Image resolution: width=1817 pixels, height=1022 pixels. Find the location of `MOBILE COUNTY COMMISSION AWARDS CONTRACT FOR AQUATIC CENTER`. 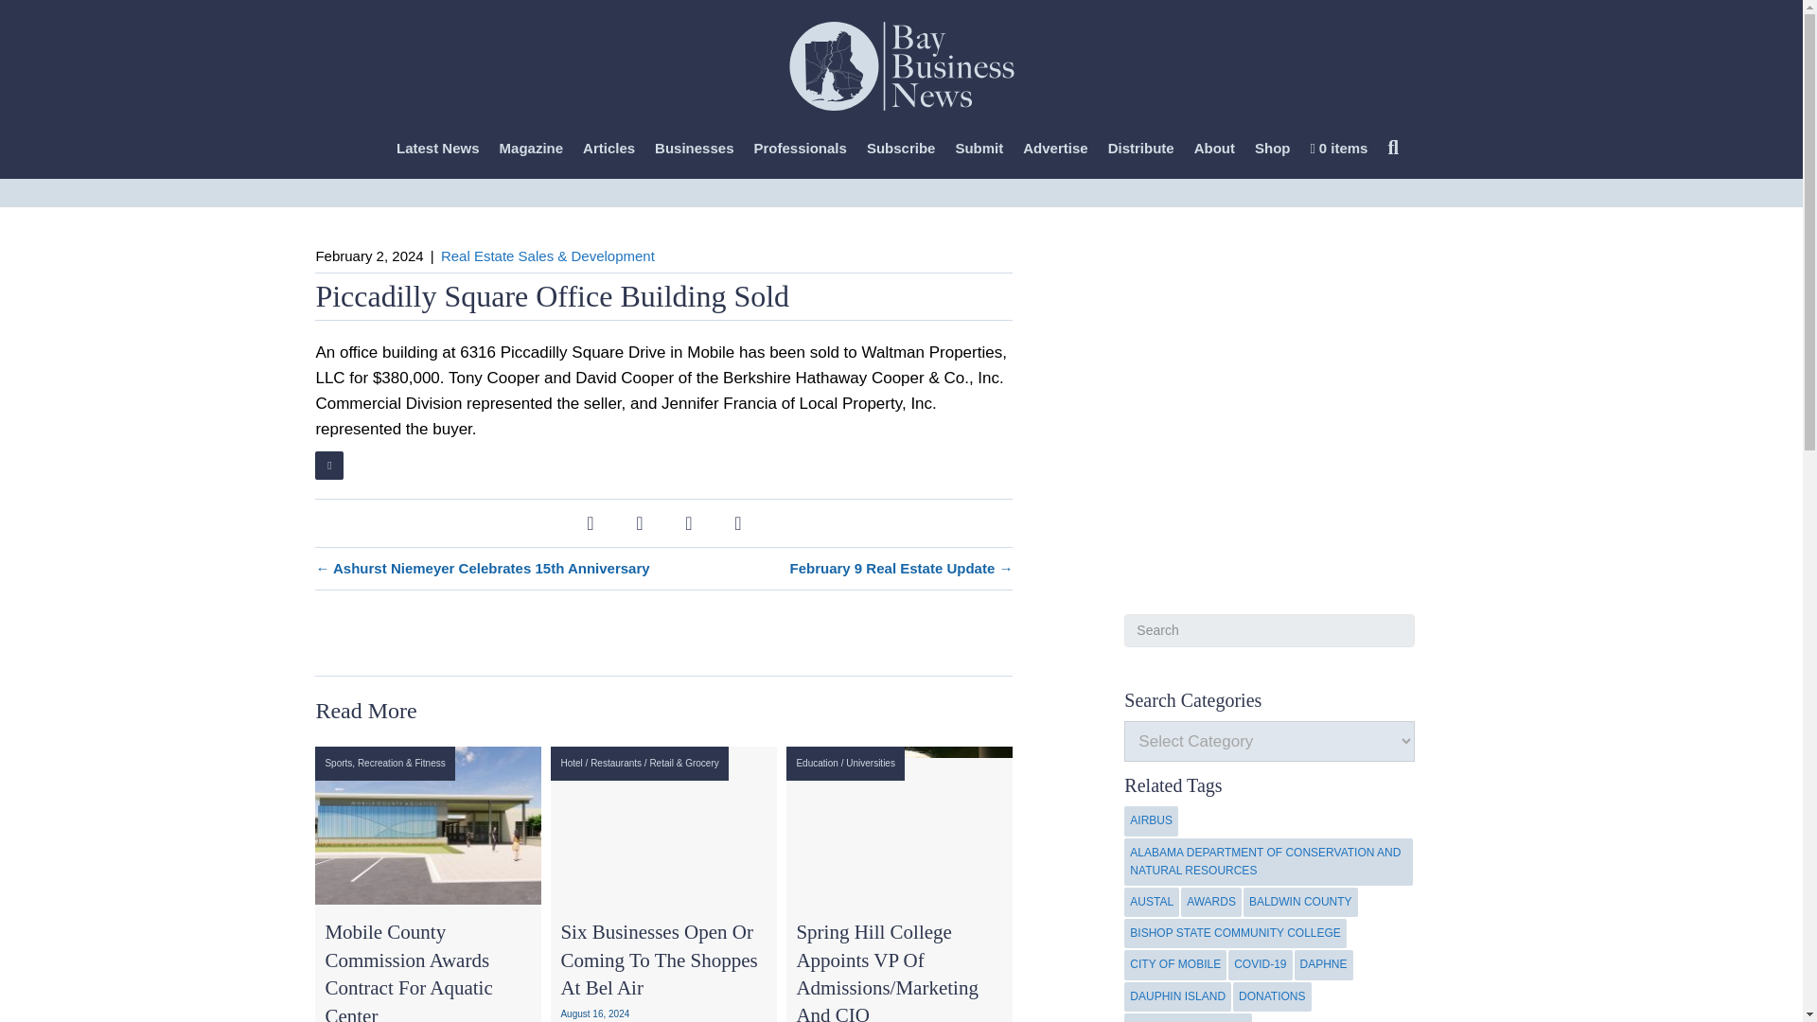

MOBILE COUNTY COMMISSION AWARDS CONTRACT FOR AQUATIC CENTER is located at coordinates (428, 825).